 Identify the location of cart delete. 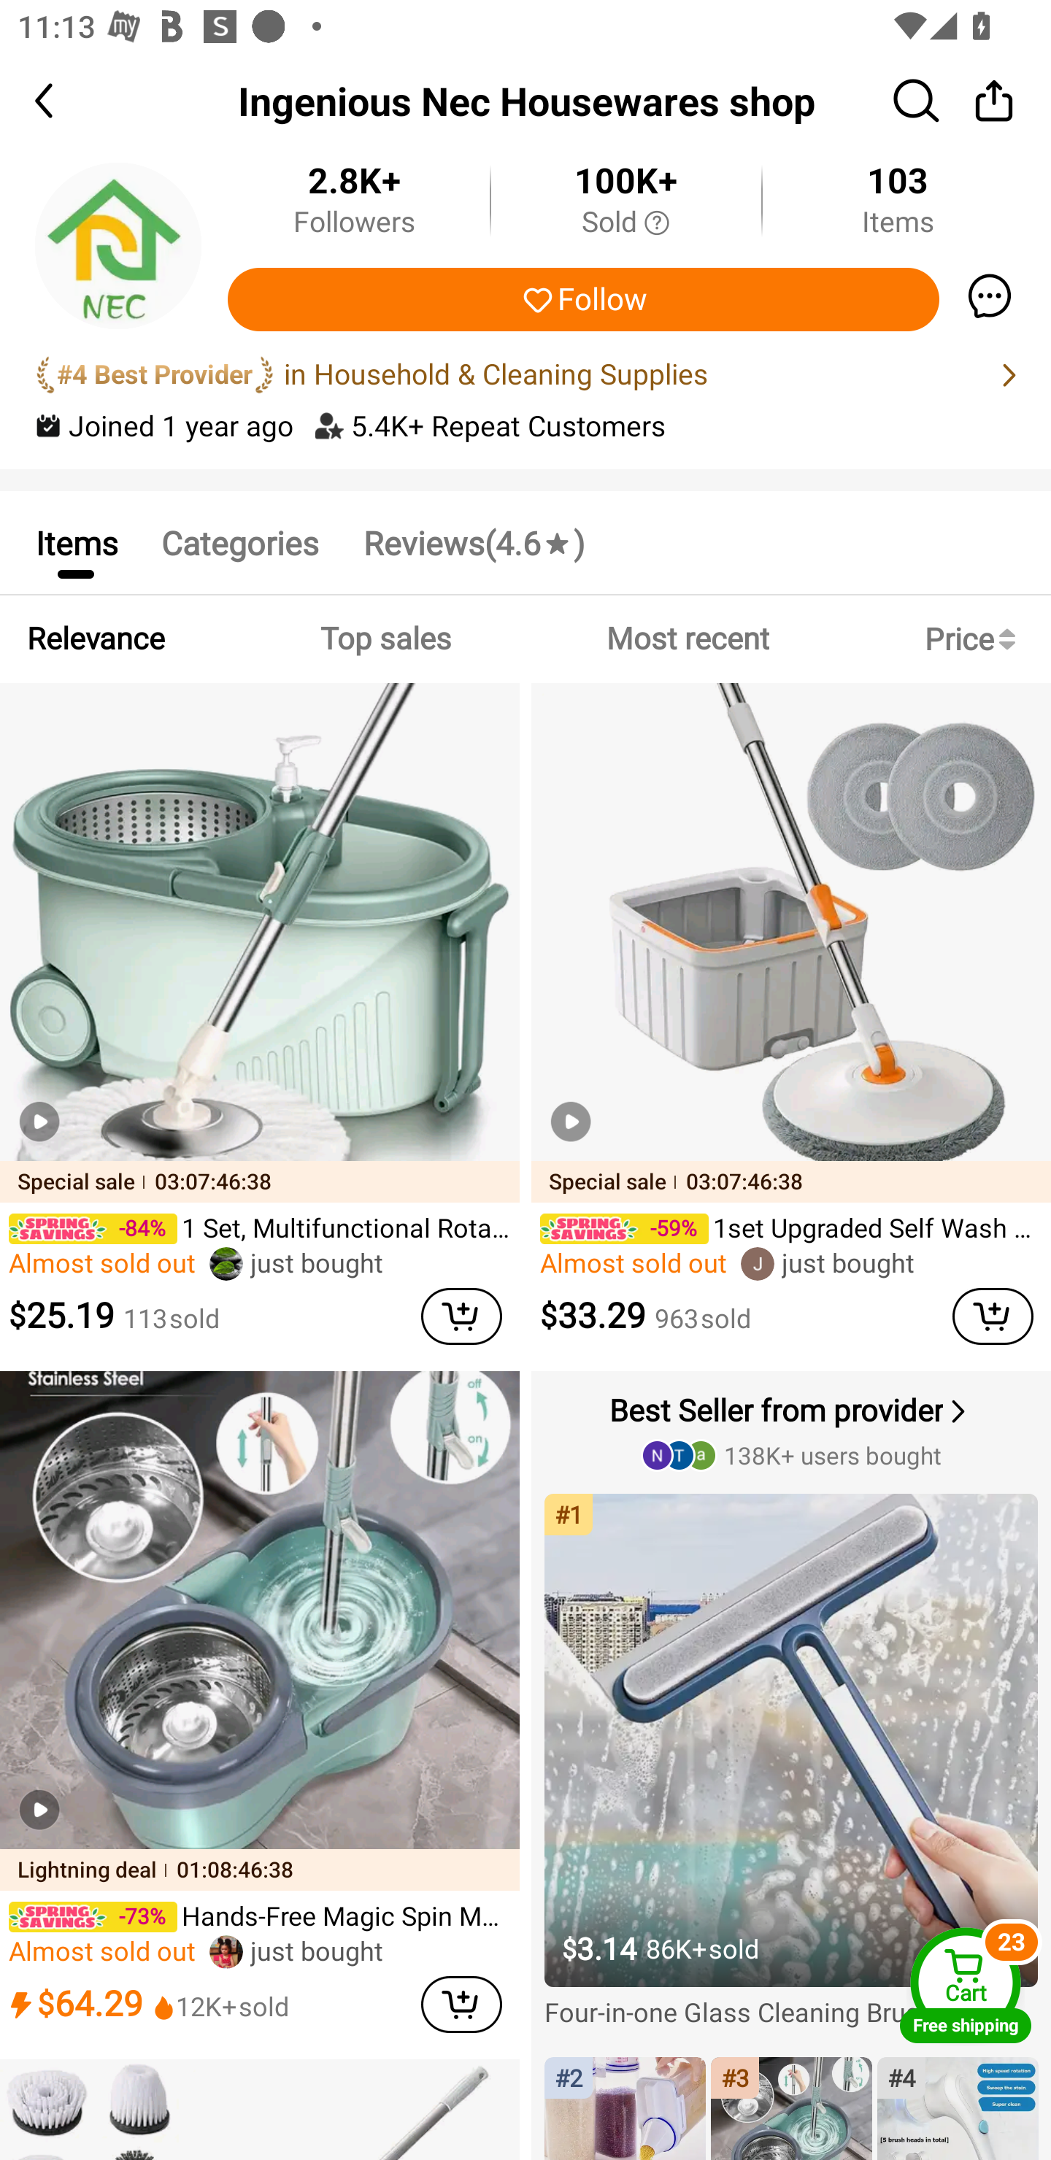
(461, 2004).